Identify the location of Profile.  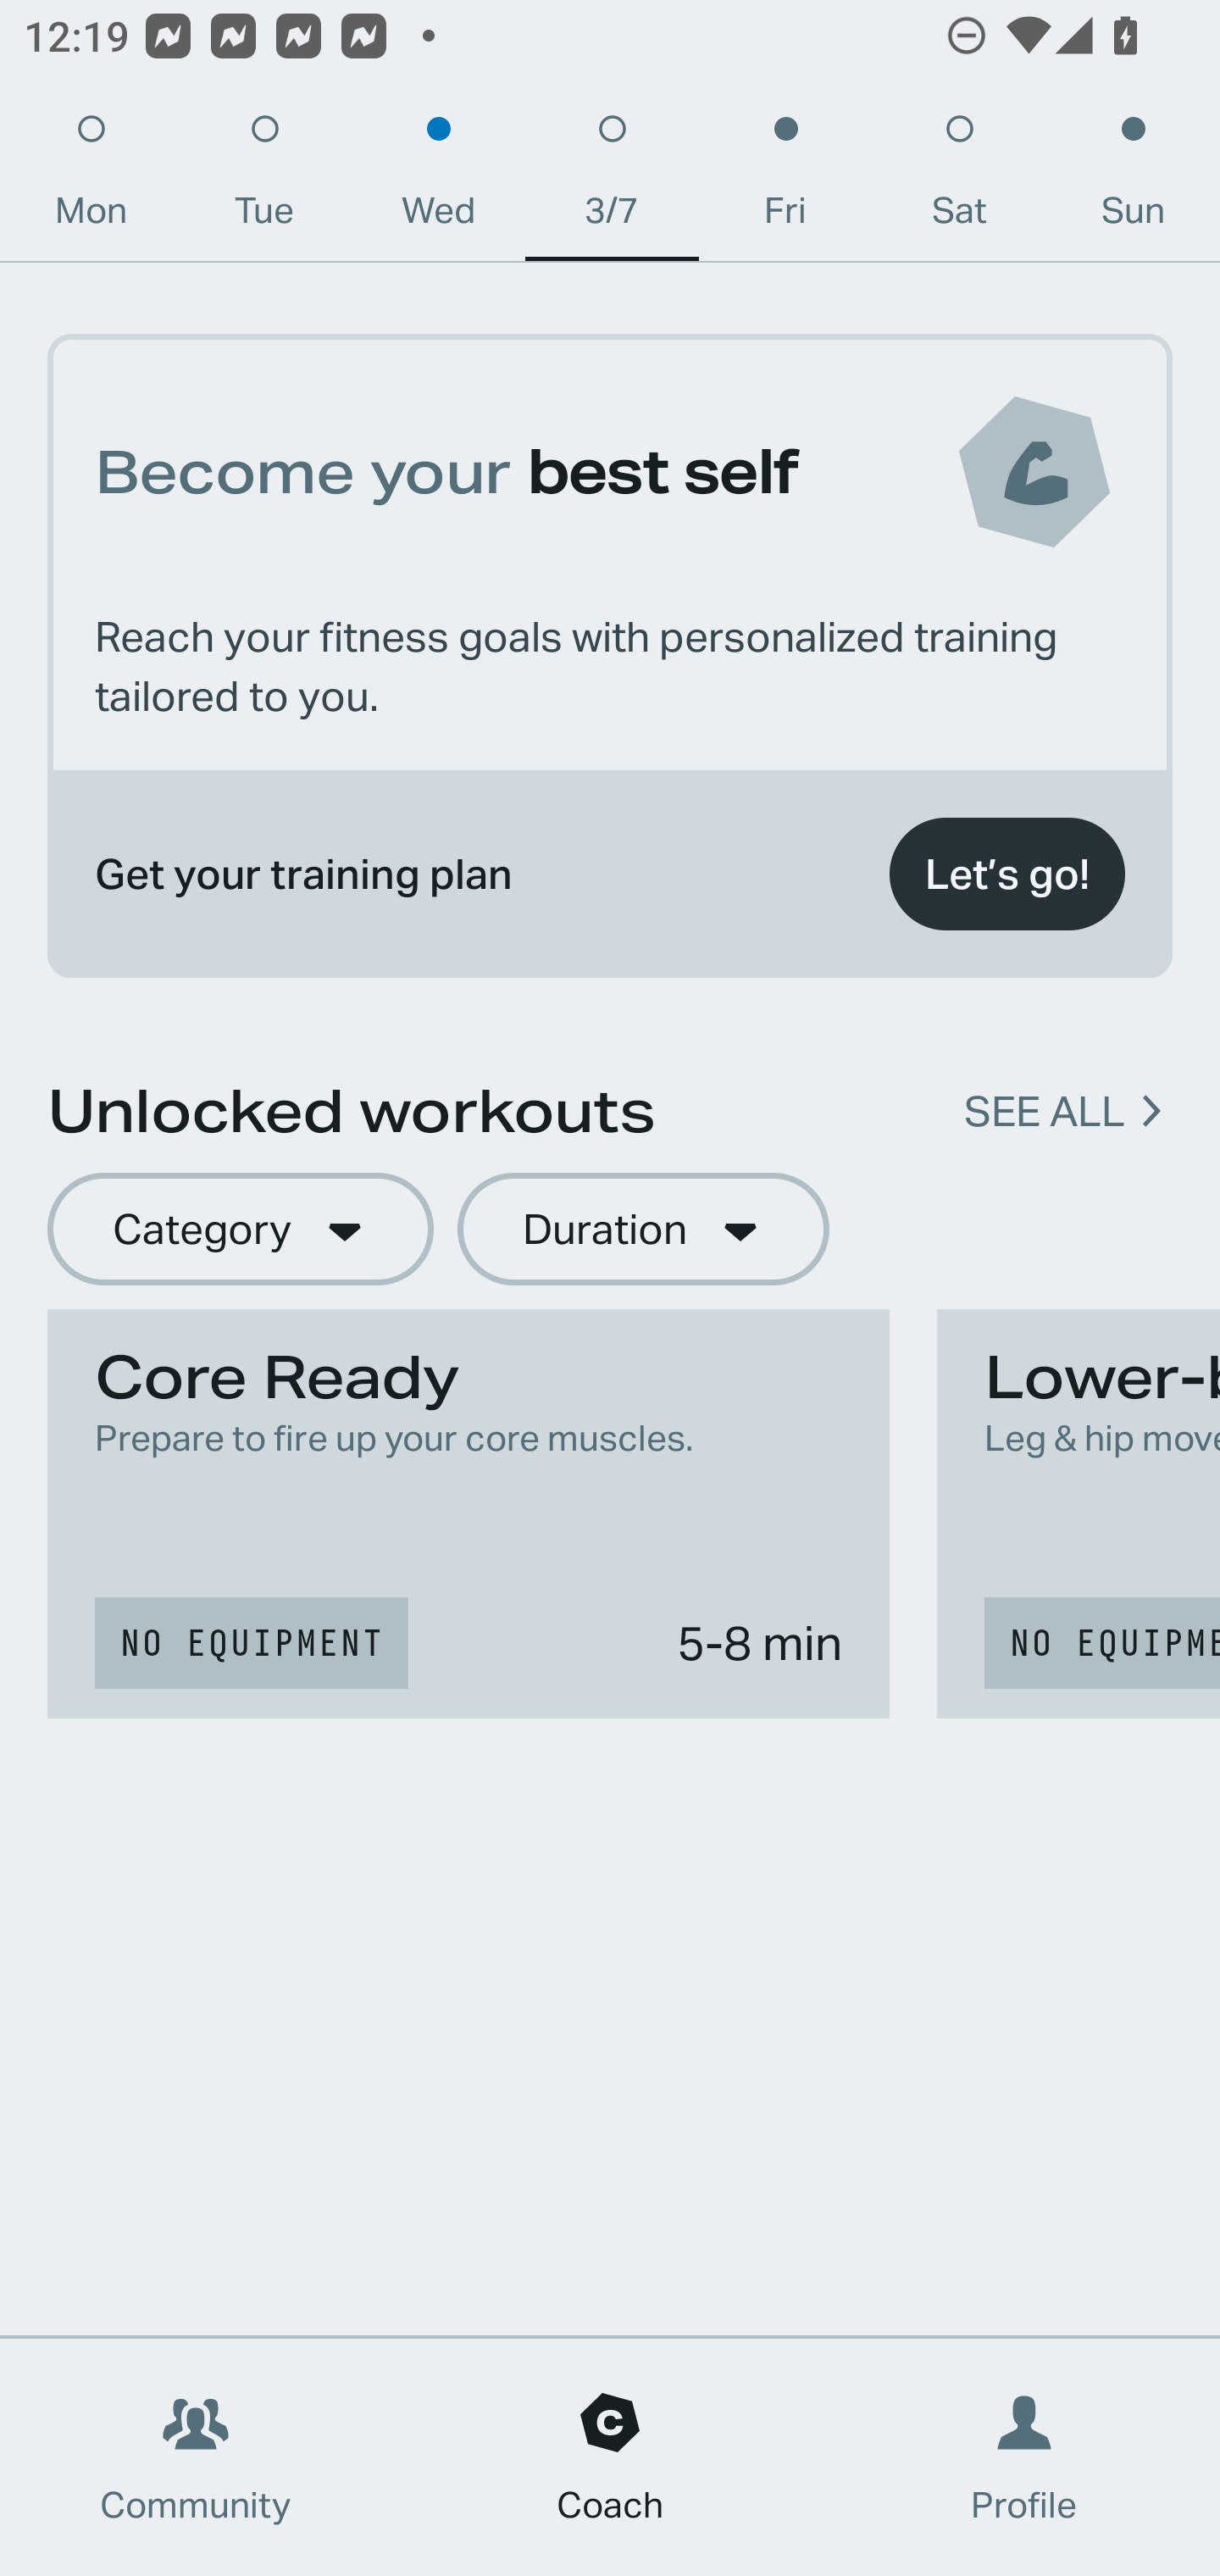
(1025, 2457).